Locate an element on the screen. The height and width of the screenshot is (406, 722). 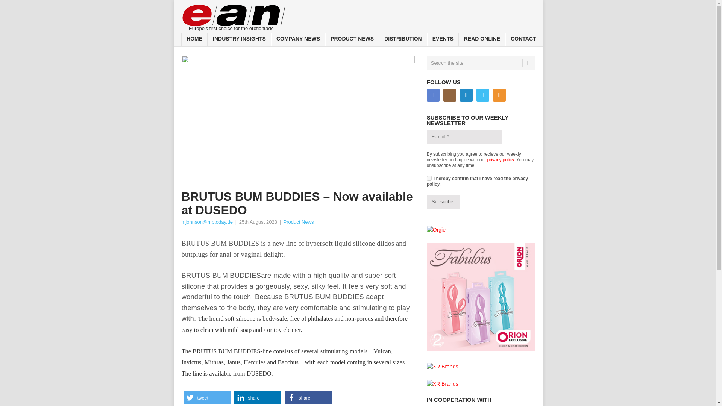
Europe's first choice for the erotic trade is located at coordinates (234, 16).